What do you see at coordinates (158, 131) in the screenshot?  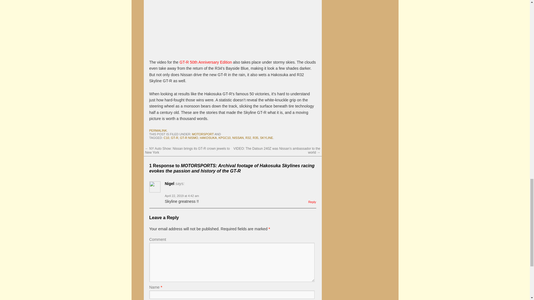 I see `PERMALINK` at bounding box center [158, 131].